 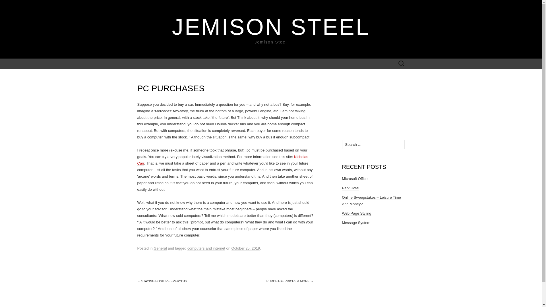 What do you see at coordinates (356, 213) in the screenshot?
I see `Web Page Styling` at bounding box center [356, 213].